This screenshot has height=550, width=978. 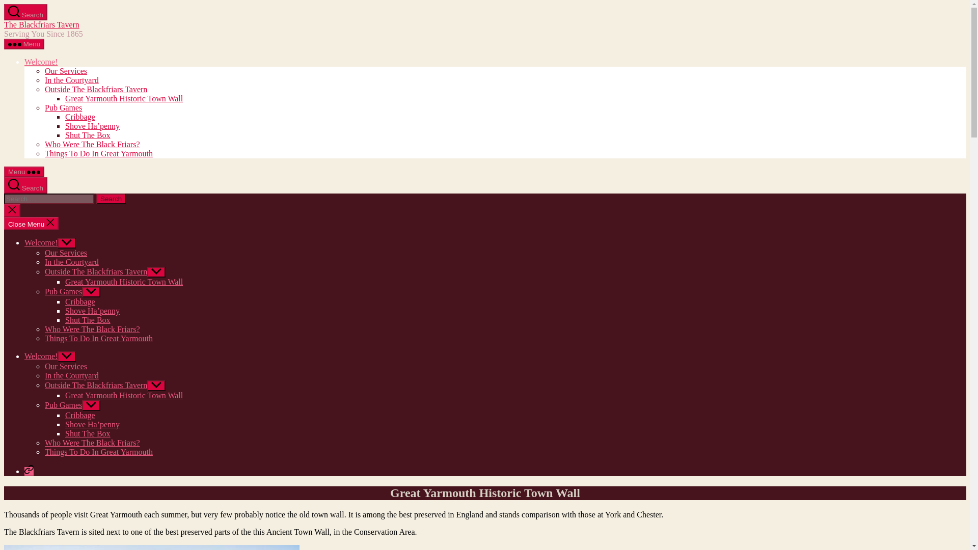 I want to click on Menu, so click(x=23, y=44).